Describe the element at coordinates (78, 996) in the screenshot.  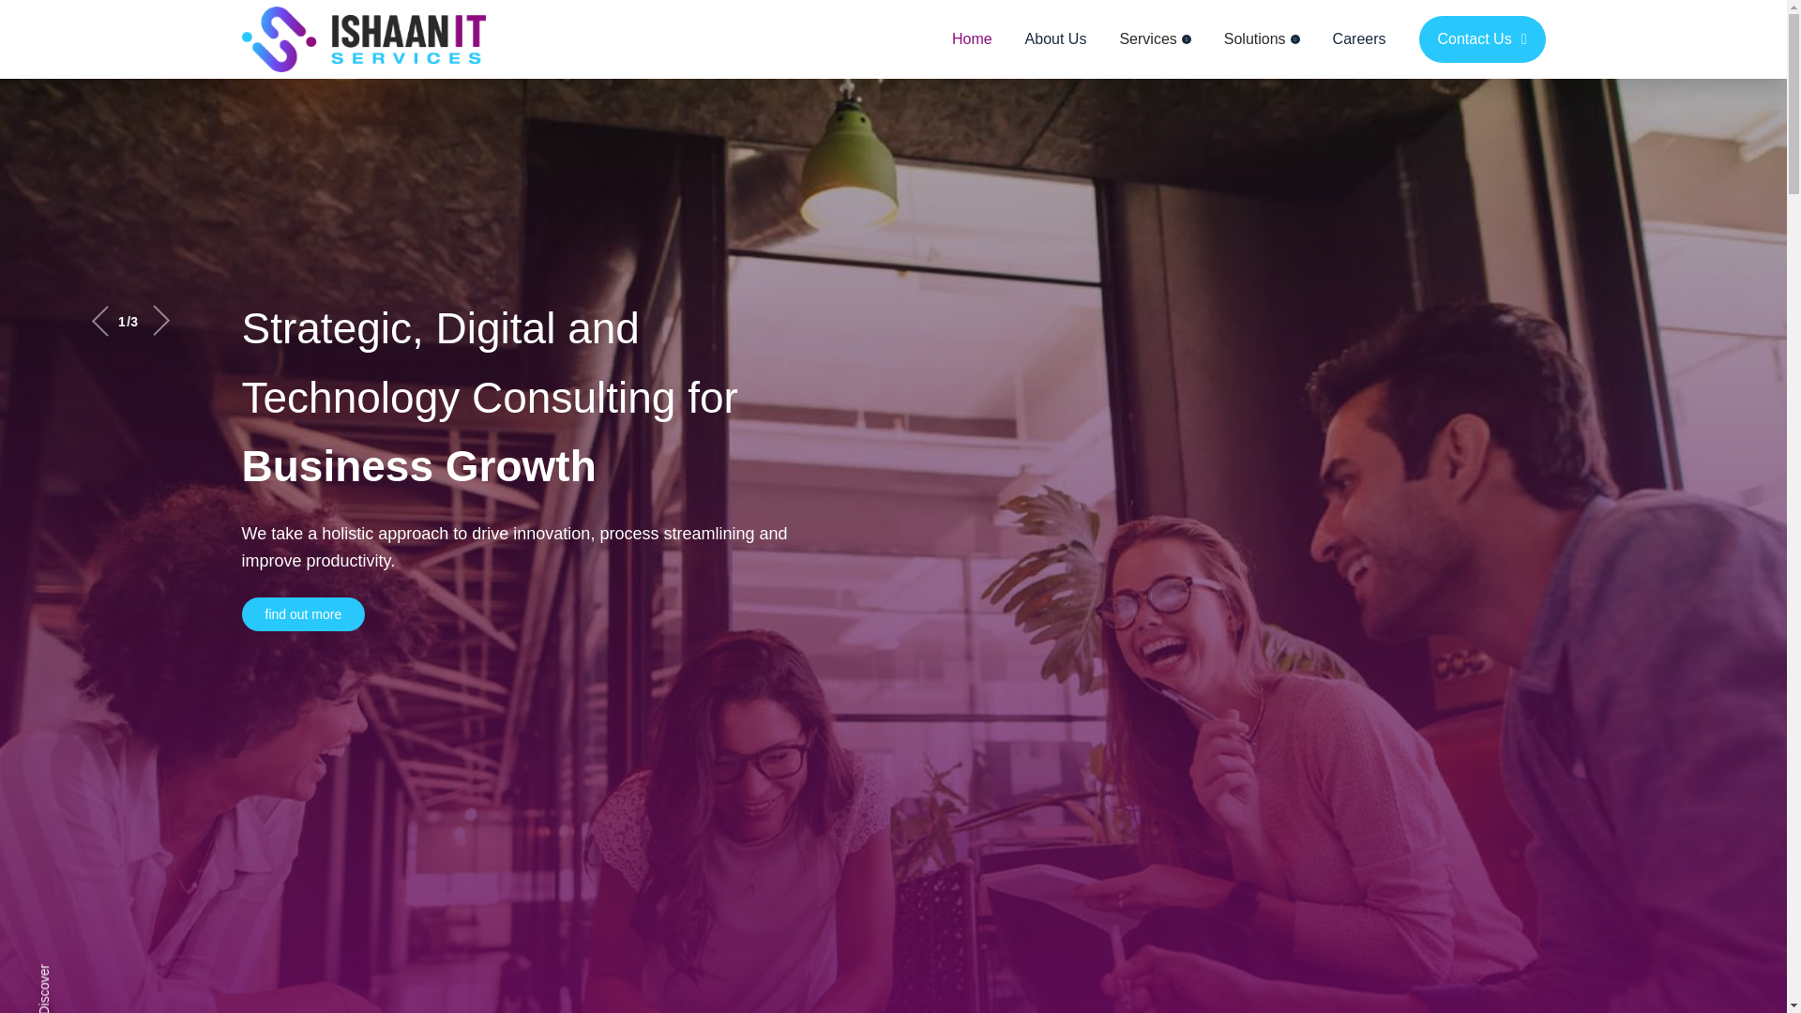
I see `Discover` at that location.